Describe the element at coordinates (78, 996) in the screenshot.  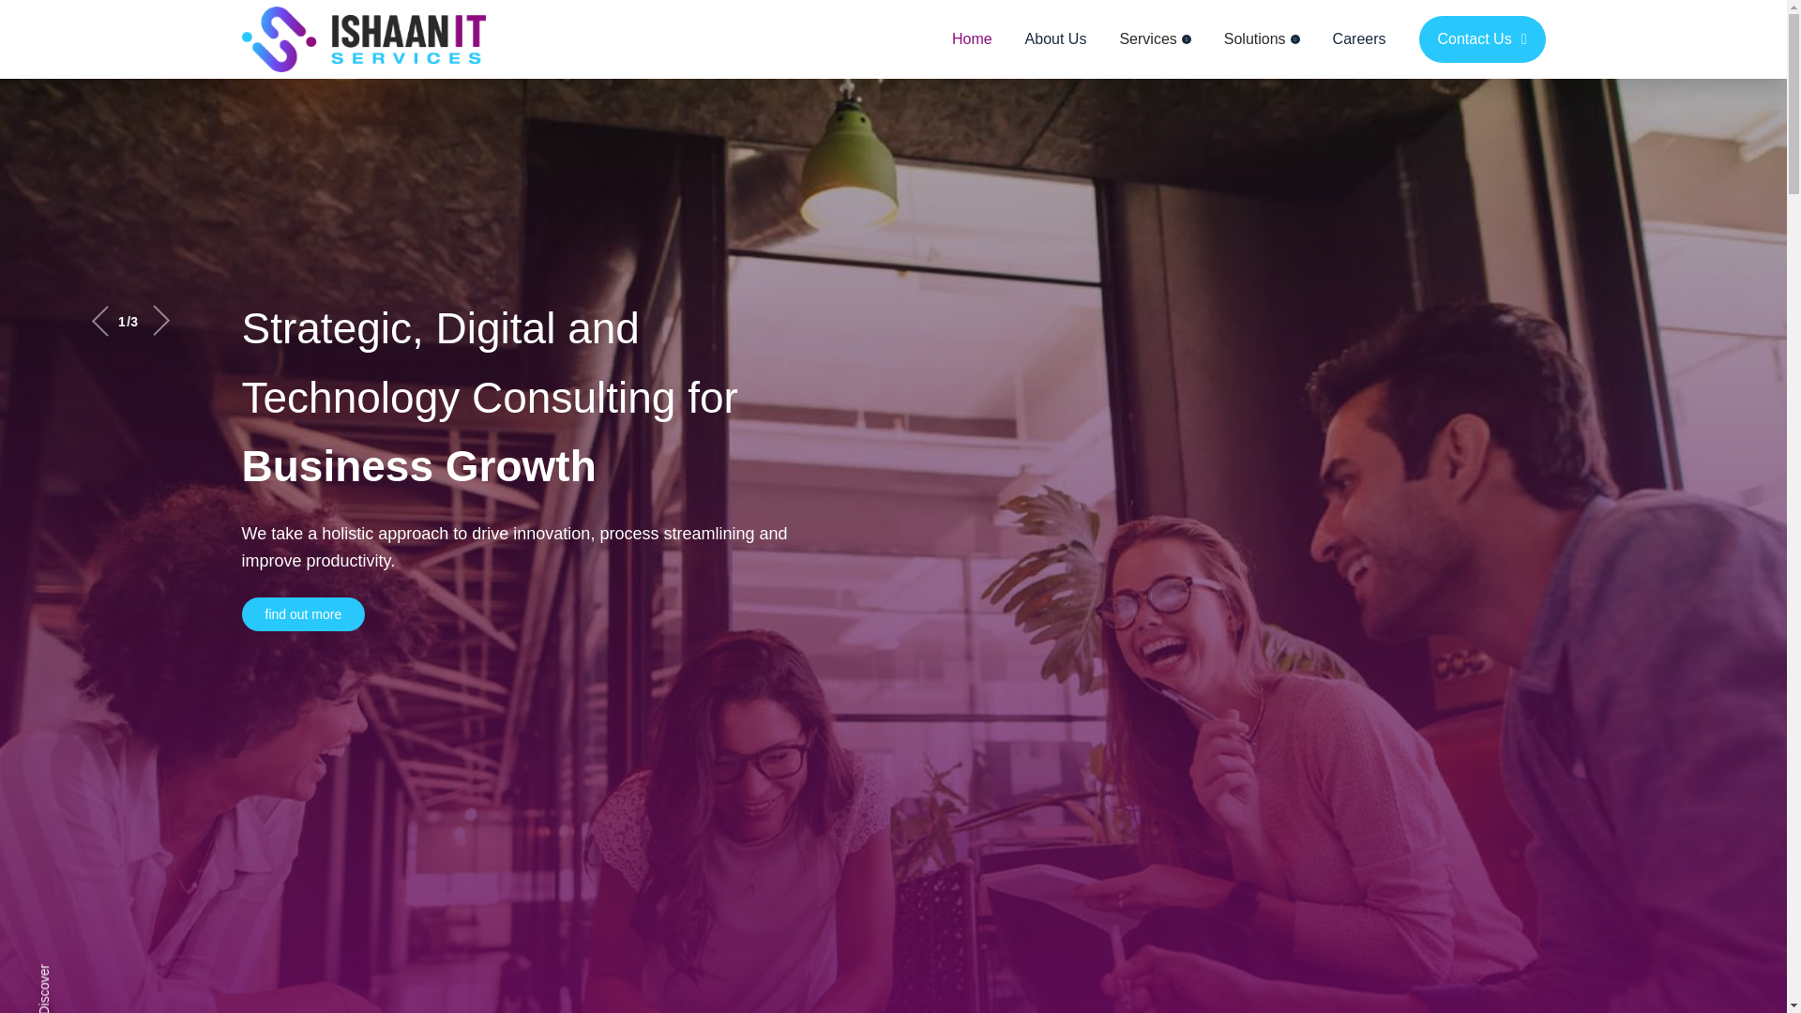
I see `Discover` at that location.